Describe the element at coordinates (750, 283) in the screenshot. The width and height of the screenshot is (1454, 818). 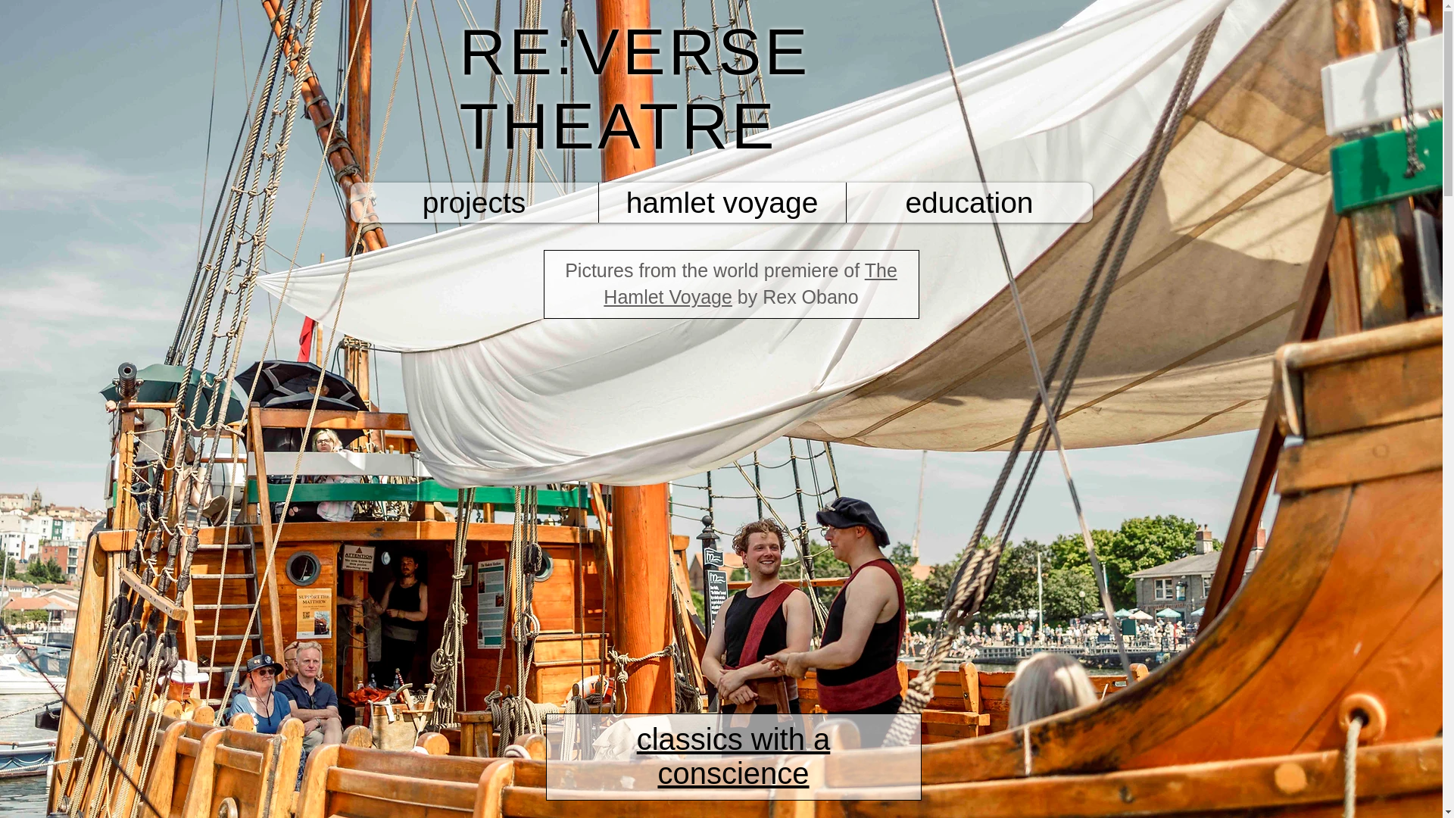
I see `The Hamlet Voyage` at that location.